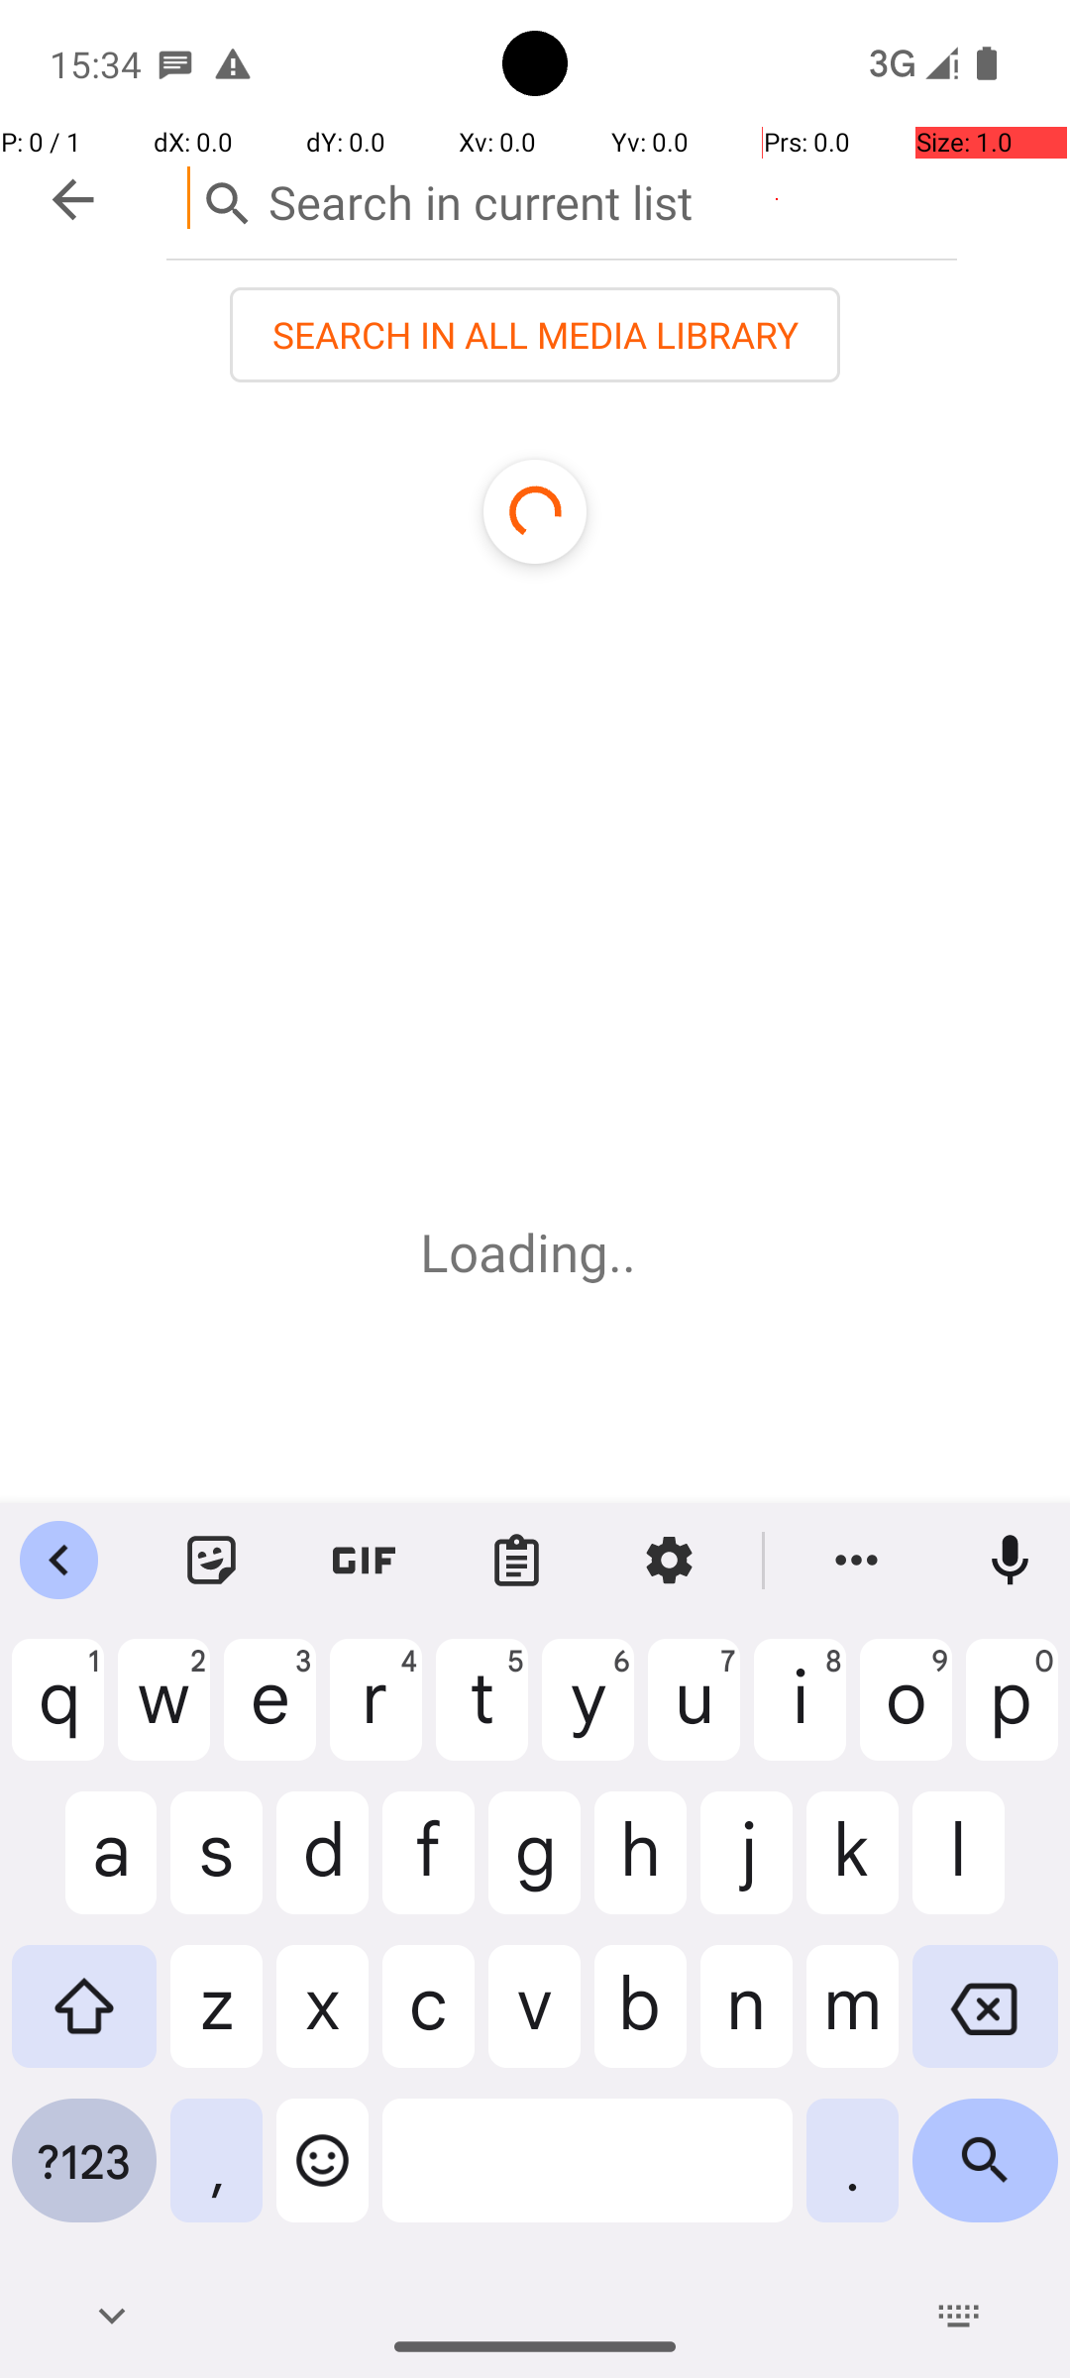 The width and height of the screenshot is (1070, 2378). Describe the element at coordinates (514, 1252) in the screenshot. I see `Loading` at that location.